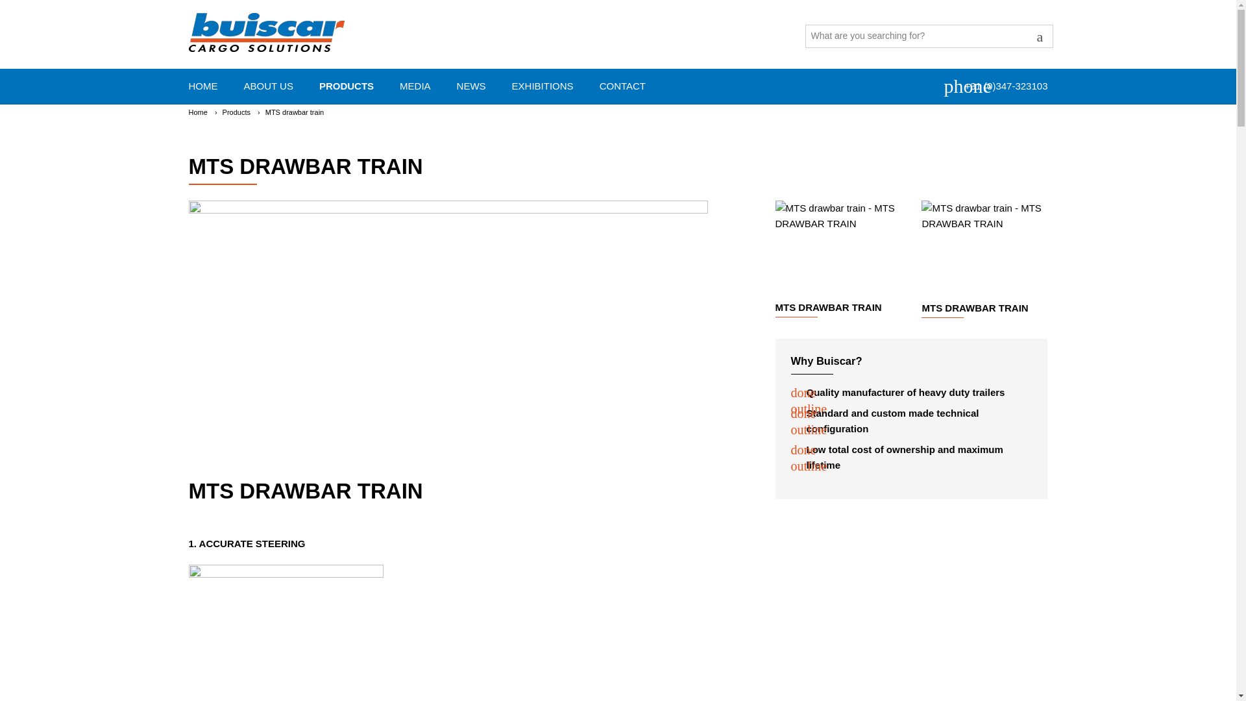 Image resolution: width=1246 pixels, height=701 pixels. I want to click on MTS drawbar train, so click(295, 112).